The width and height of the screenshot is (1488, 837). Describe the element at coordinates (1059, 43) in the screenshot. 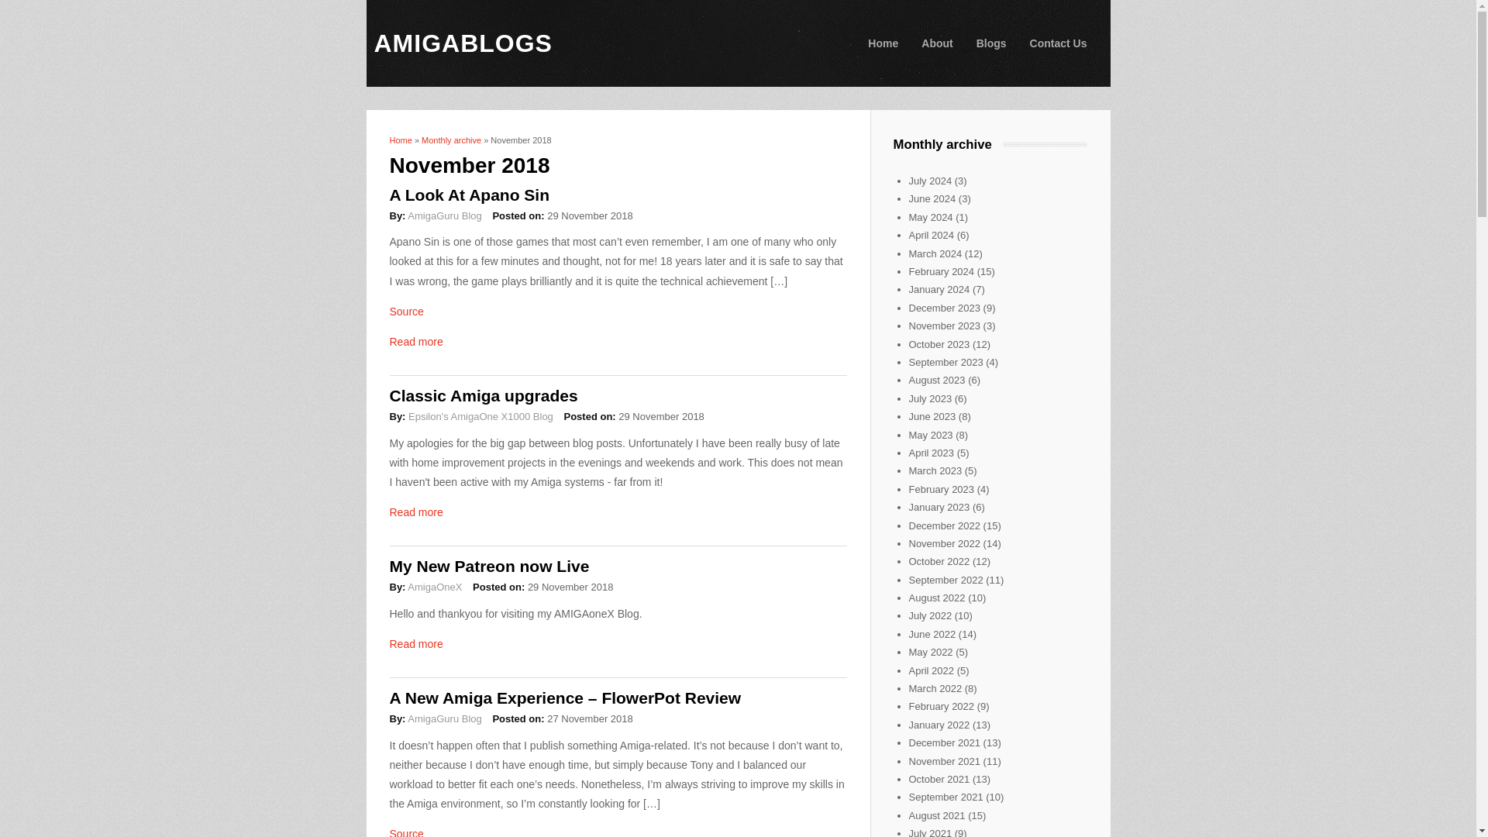

I see `Contact Us` at that location.